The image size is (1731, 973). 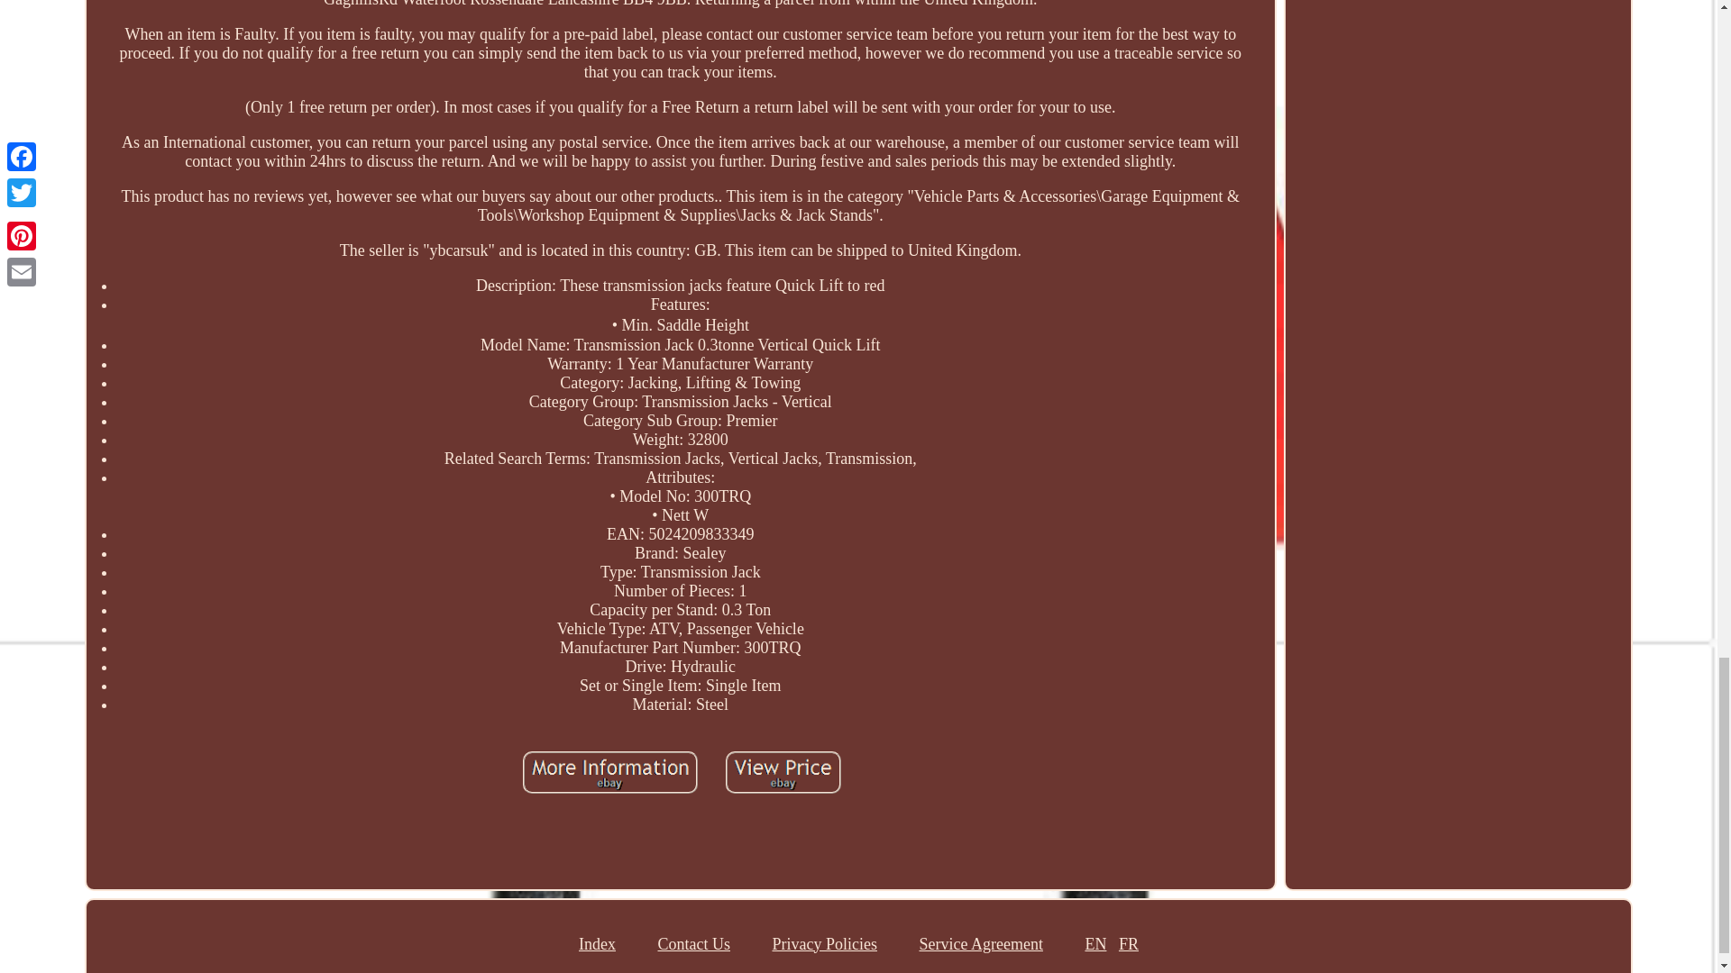 I want to click on 300trq Sealey Transmission Jack 0.3tonne Vertical Quick Lift, so click(x=783, y=774).